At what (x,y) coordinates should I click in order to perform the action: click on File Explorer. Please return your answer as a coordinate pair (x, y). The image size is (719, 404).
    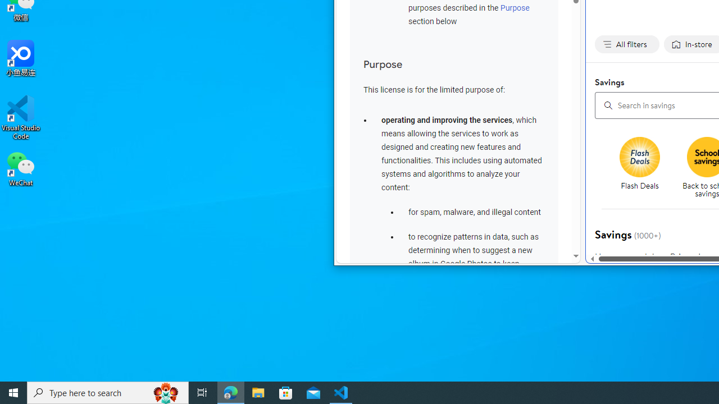
    Looking at the image, I should click on (258, 393).